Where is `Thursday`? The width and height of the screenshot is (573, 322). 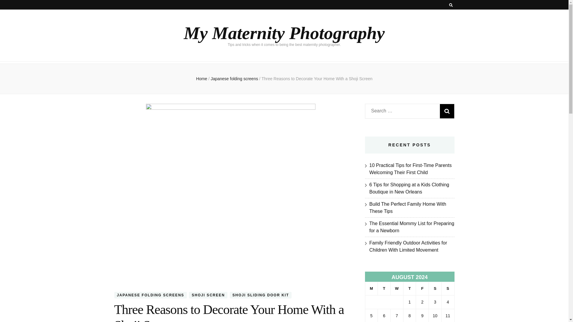 Thursday is located at coordinates (409, 289).